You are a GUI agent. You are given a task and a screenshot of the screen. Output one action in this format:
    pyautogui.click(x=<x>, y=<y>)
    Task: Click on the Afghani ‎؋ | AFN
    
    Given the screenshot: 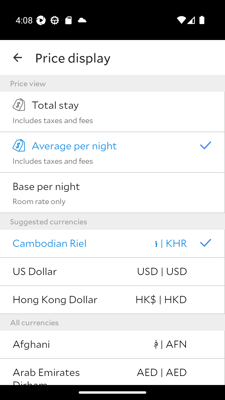 What is the action you would take?
    pyautogui.click(x=112, y=345)
    